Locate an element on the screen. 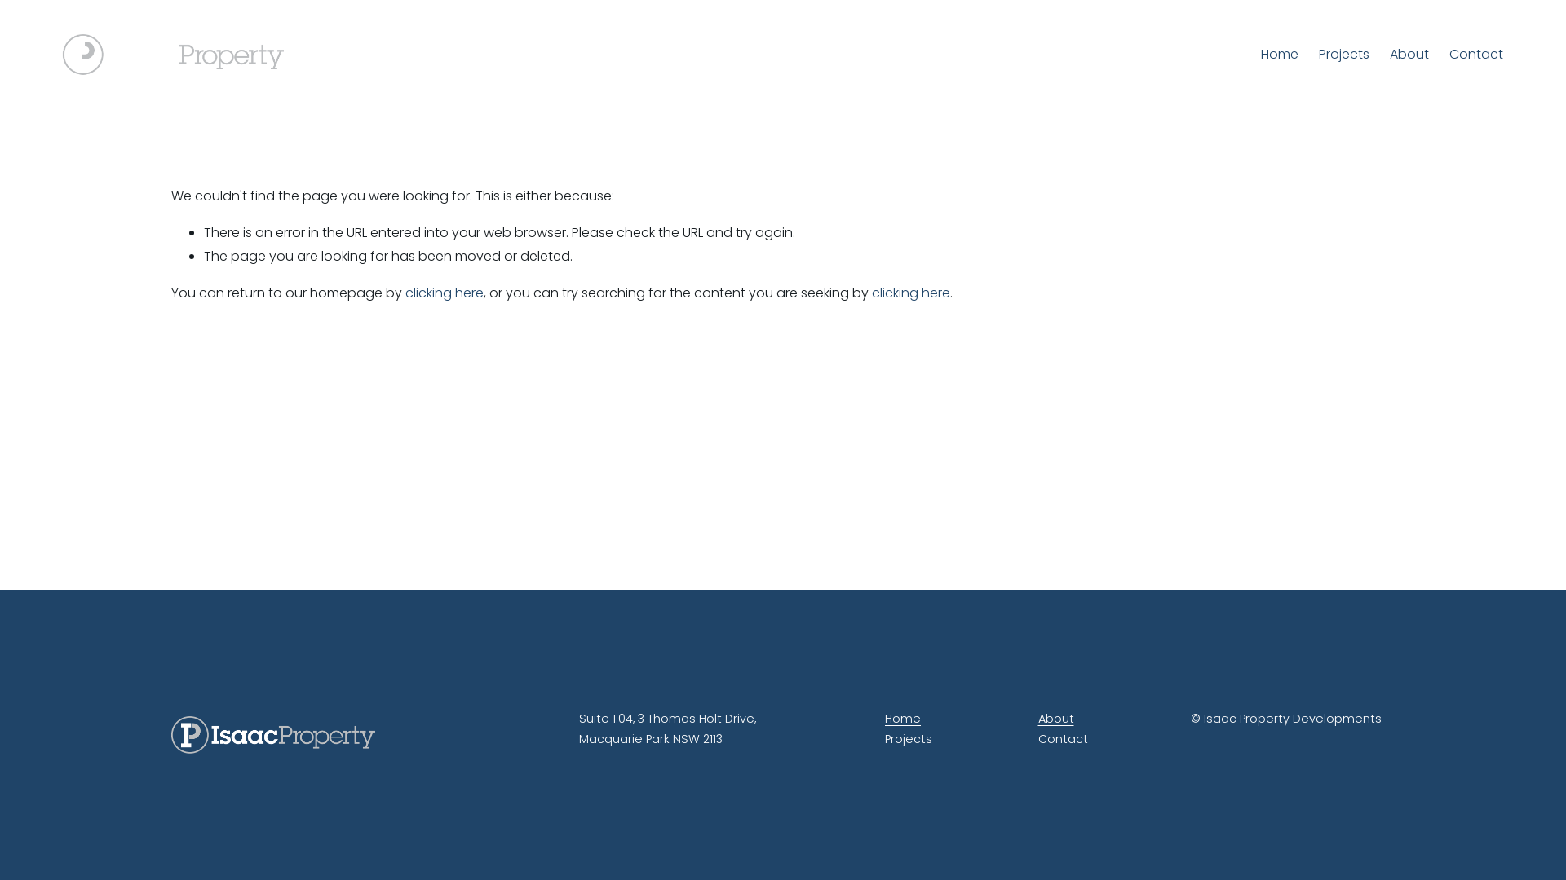  Home is located at coordinates (903, 719).